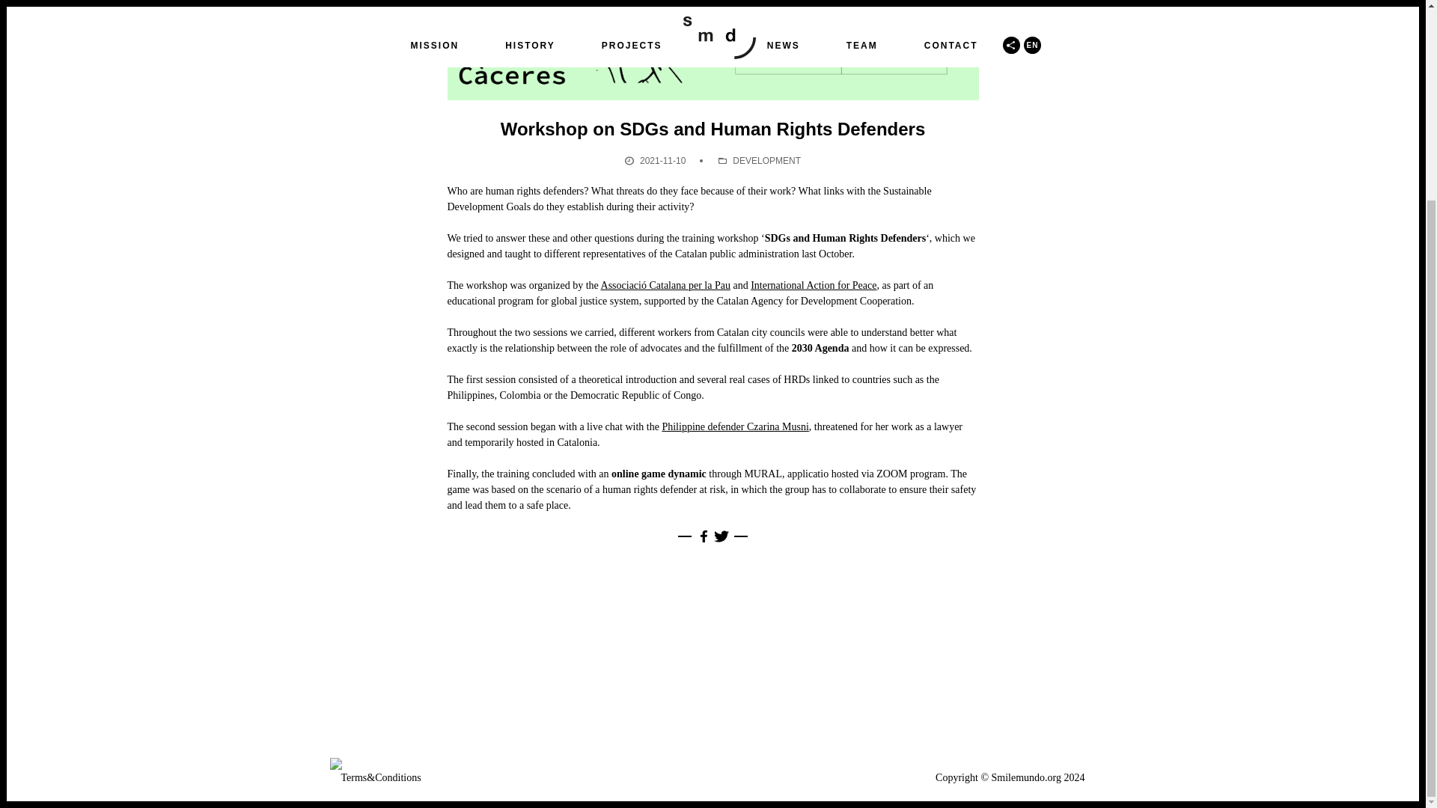 The image size is (1437, 808). I want to click on Workshop on SDGs and Human Rights Defenders, so click(713, 72).